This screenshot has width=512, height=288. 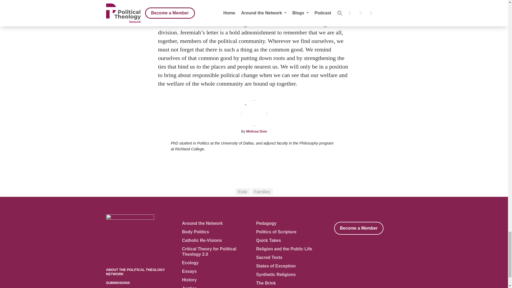 I want to click on Melissa Dow, so click(x=257, y=131).